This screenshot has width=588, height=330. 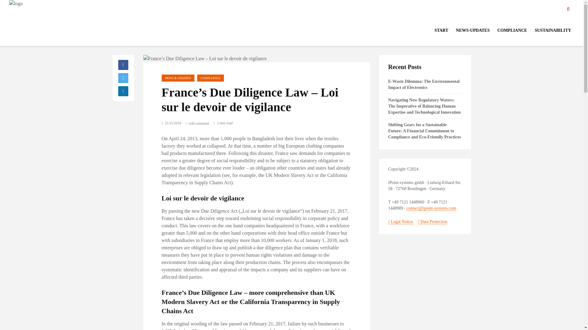 What do you see at coordinates (210, 78) in the screenshot?
I see `COMPLIANCE` at bounding box center [210, 78].